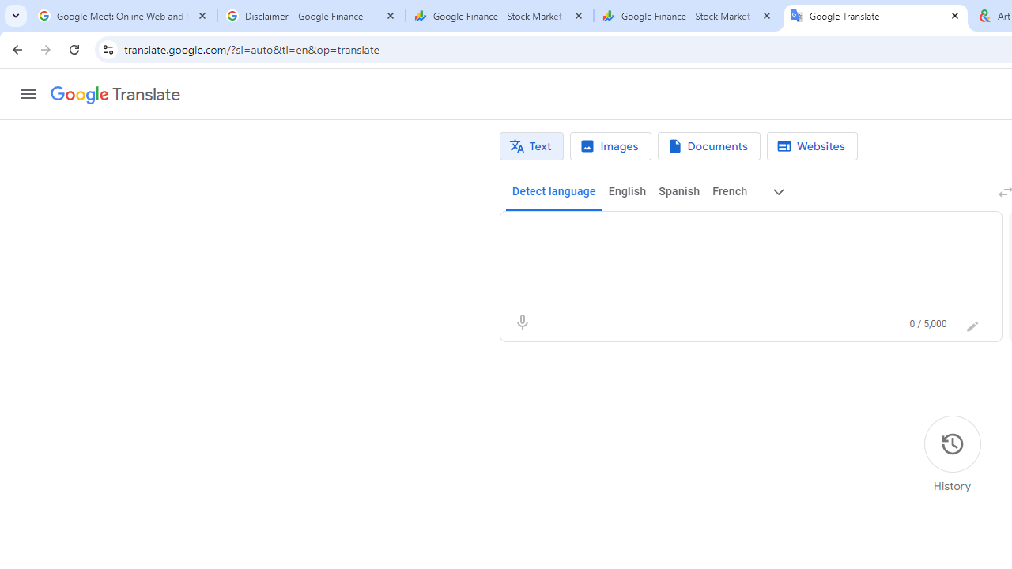 The image size is (1012, 569). I want to click on Google Translate, so click(115, 95).